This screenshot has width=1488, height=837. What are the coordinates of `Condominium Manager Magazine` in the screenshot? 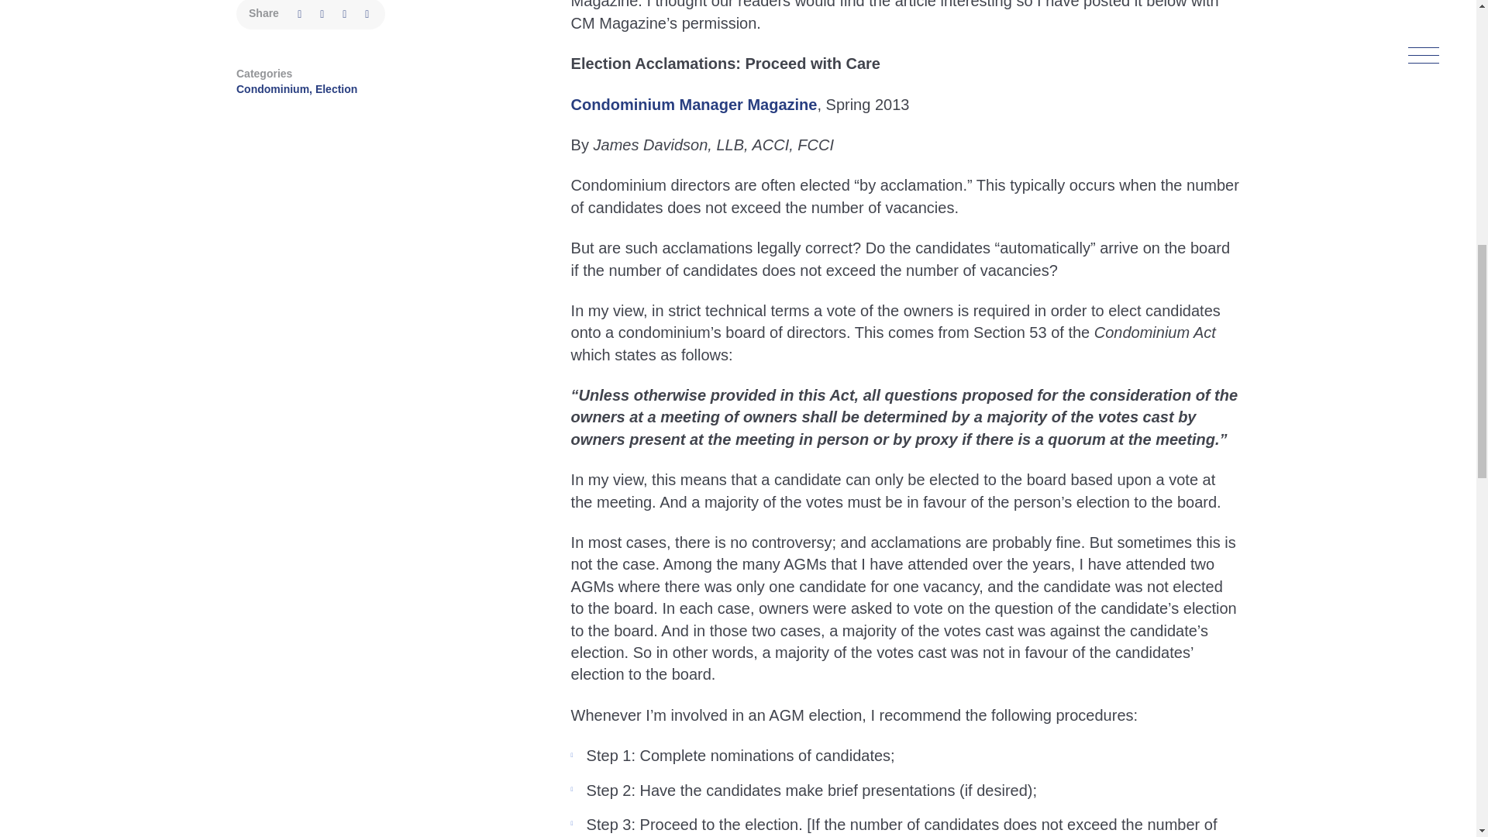 It's located at (694, 104).